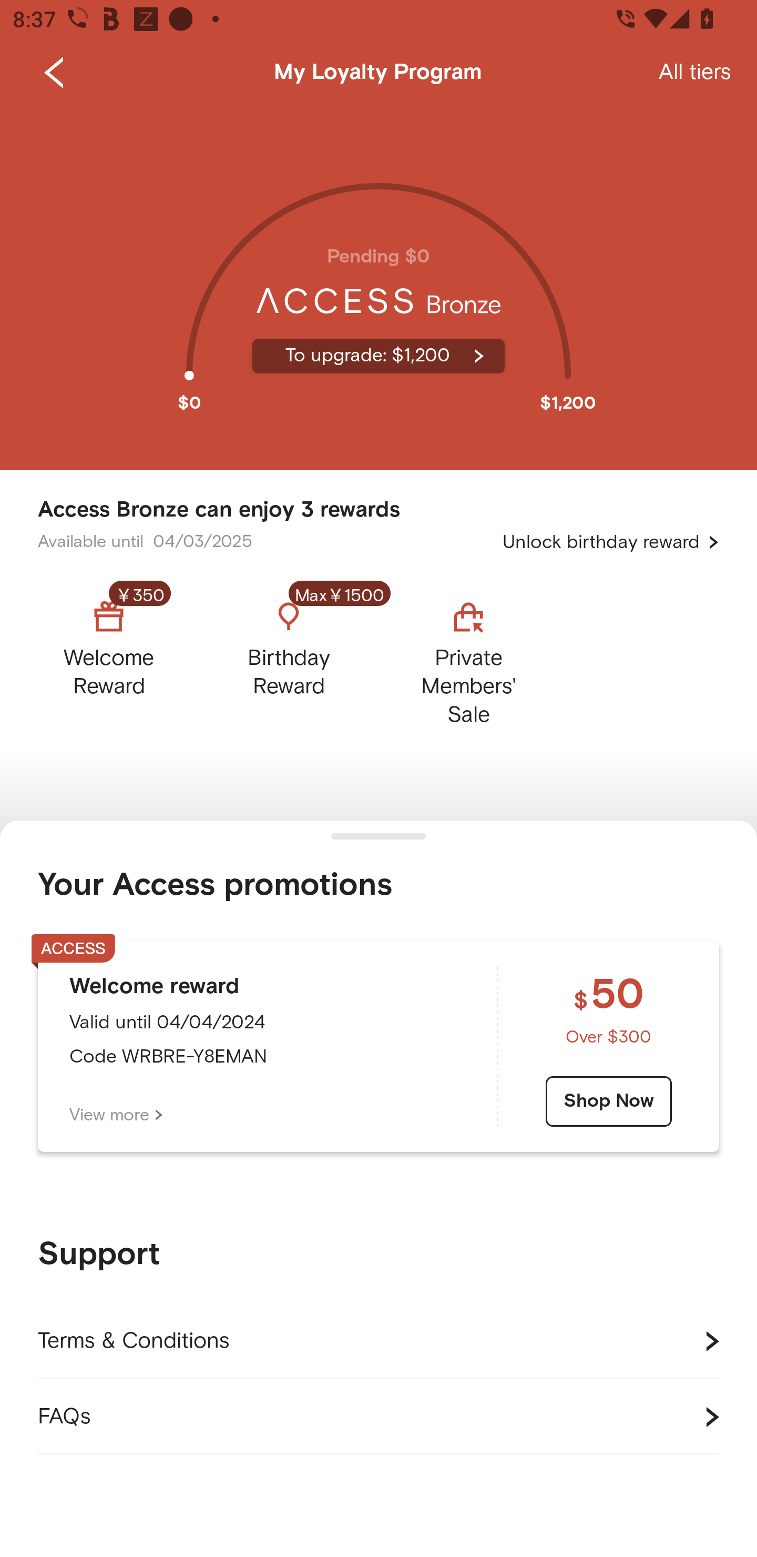 The height and width of the screenshot is (1557, 757). I want to click on Shop Now, so click(609, 1101).